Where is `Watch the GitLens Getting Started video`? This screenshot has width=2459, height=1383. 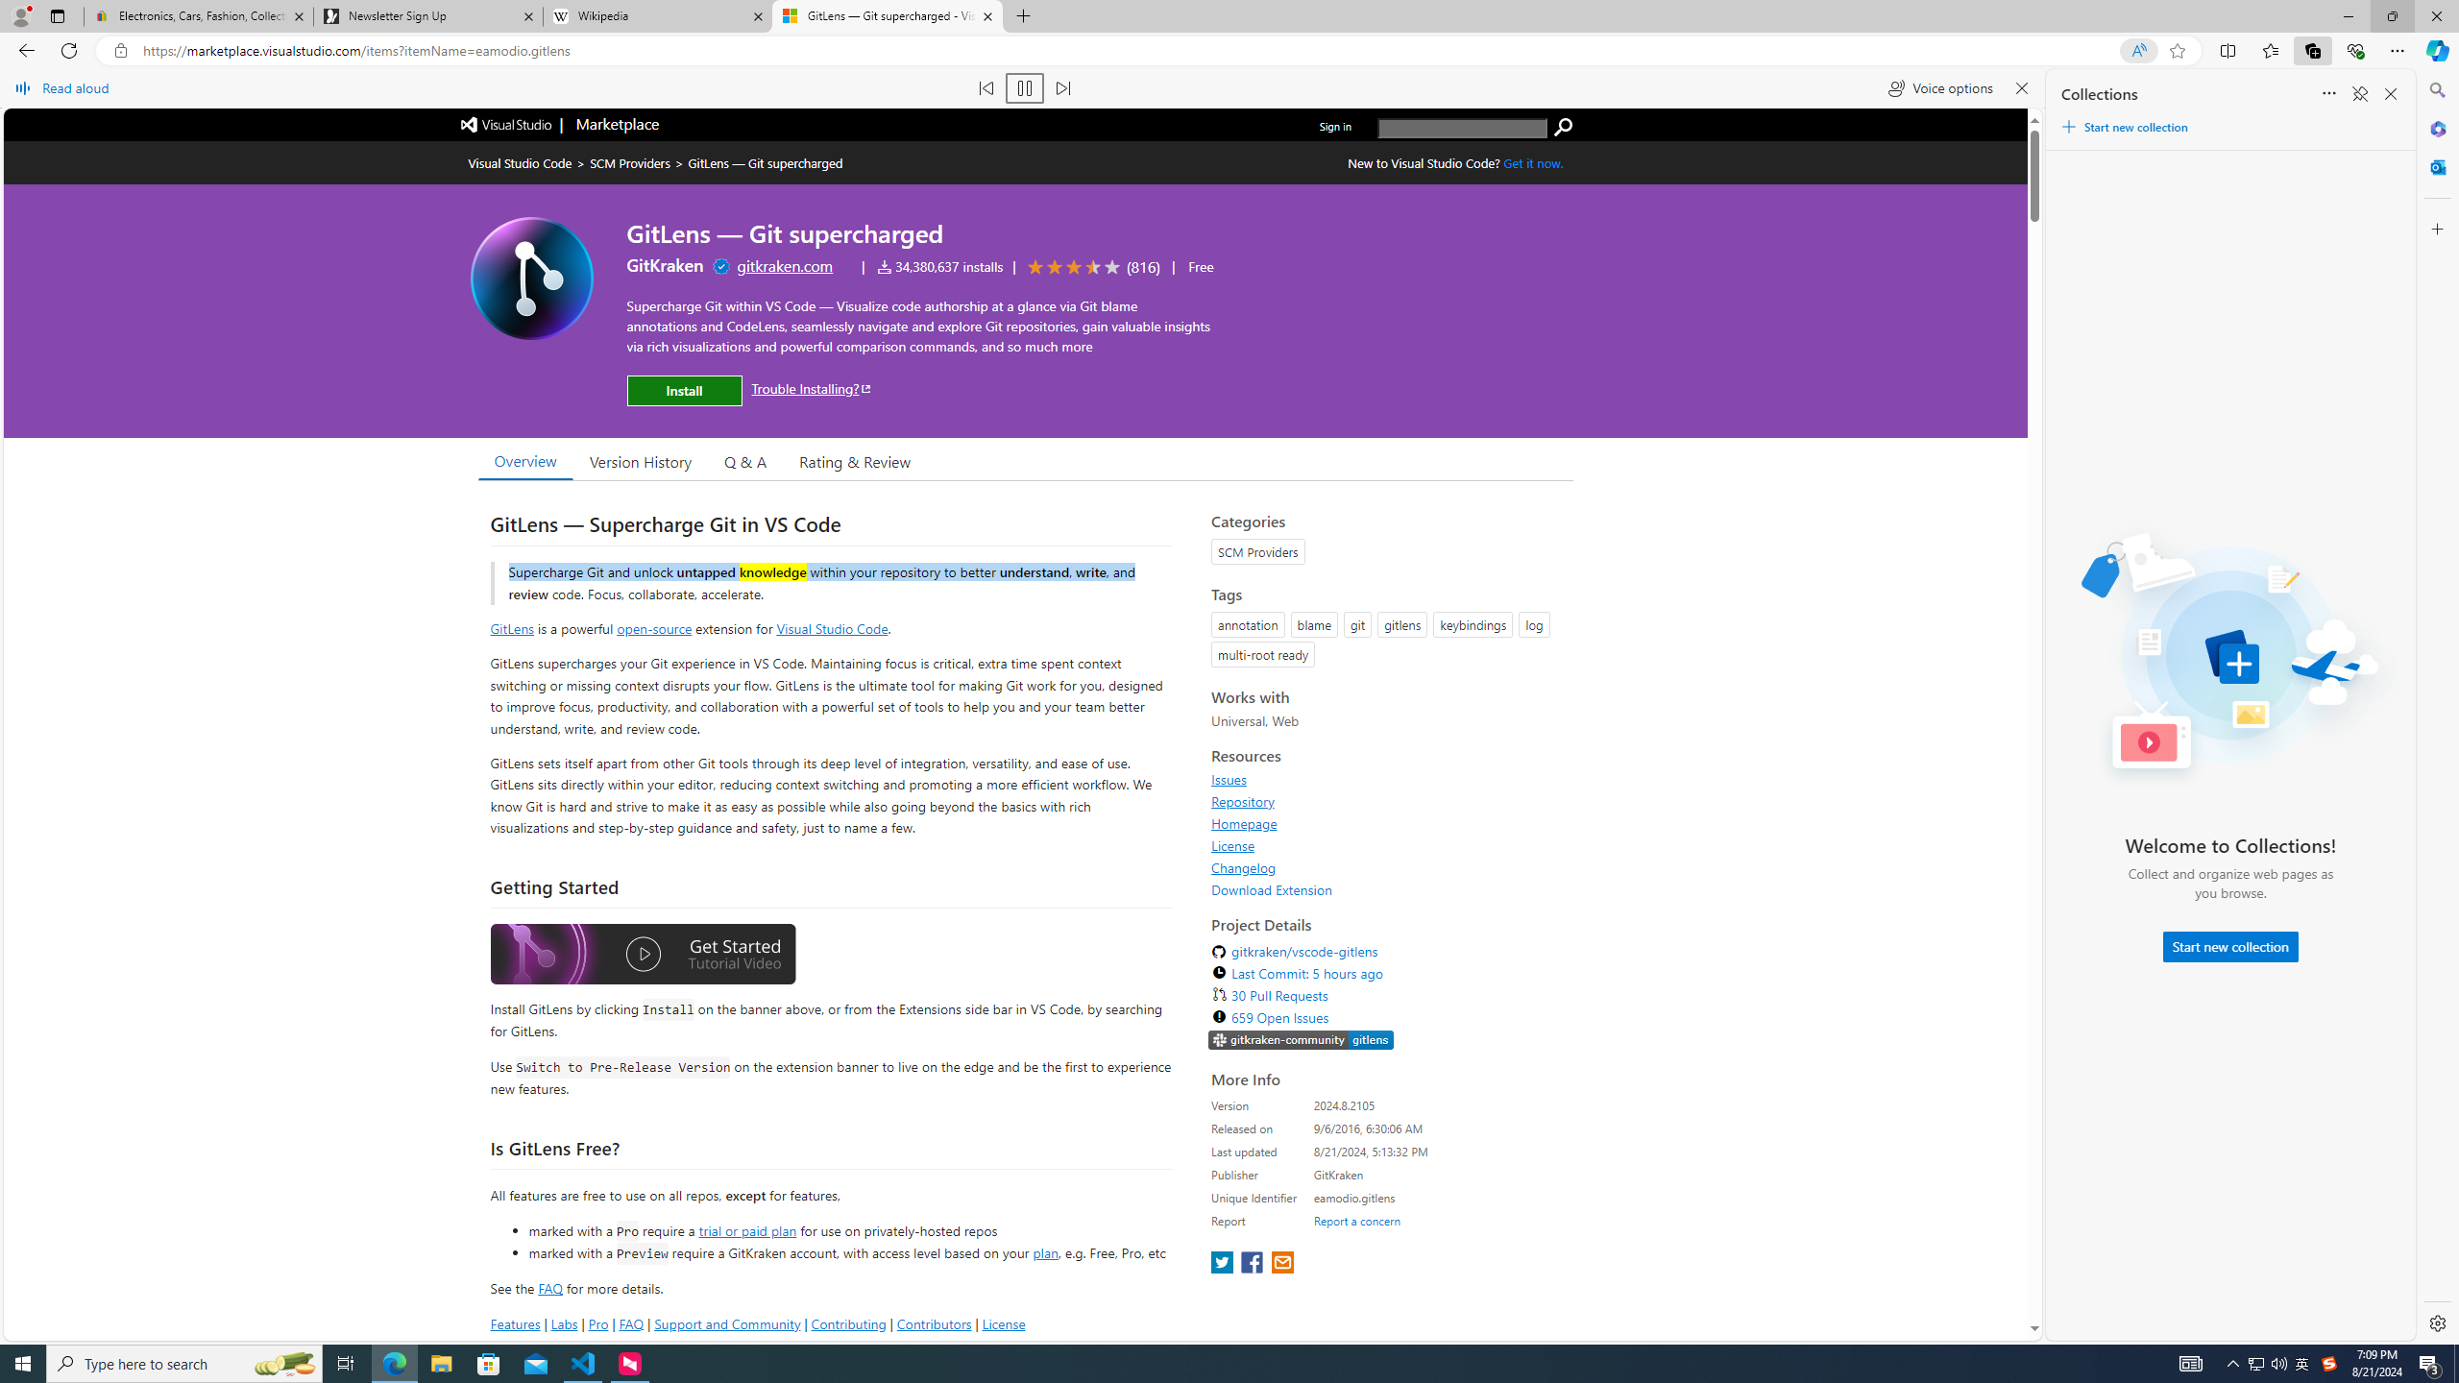 Watch the GitLens Getting Started video is located at coordinates (643, 955).